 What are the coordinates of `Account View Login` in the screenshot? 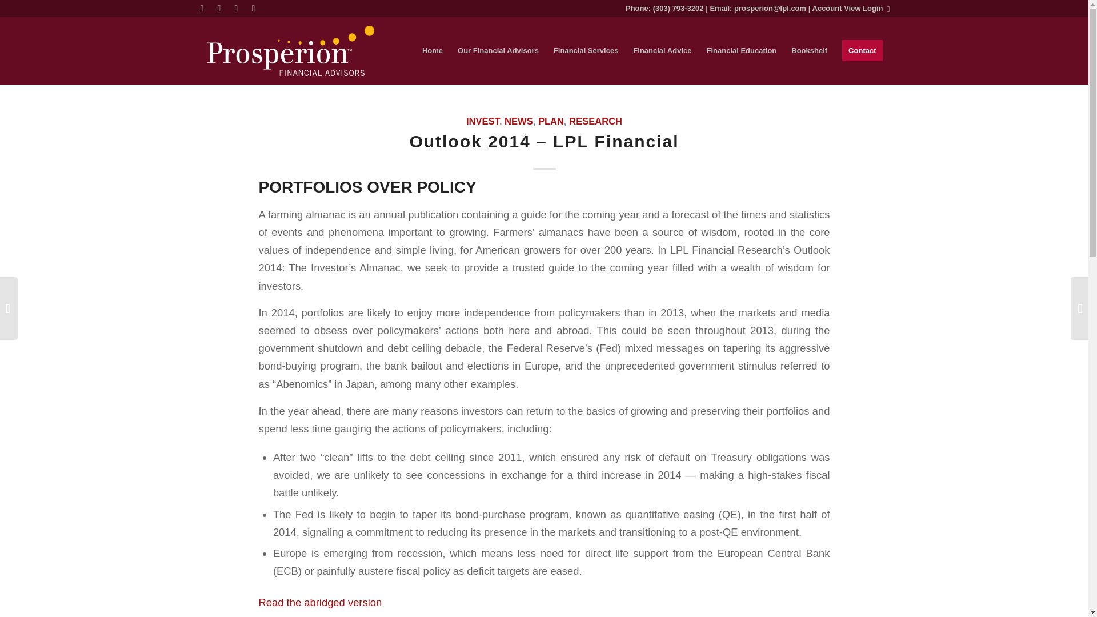 It's located at (848, 8).